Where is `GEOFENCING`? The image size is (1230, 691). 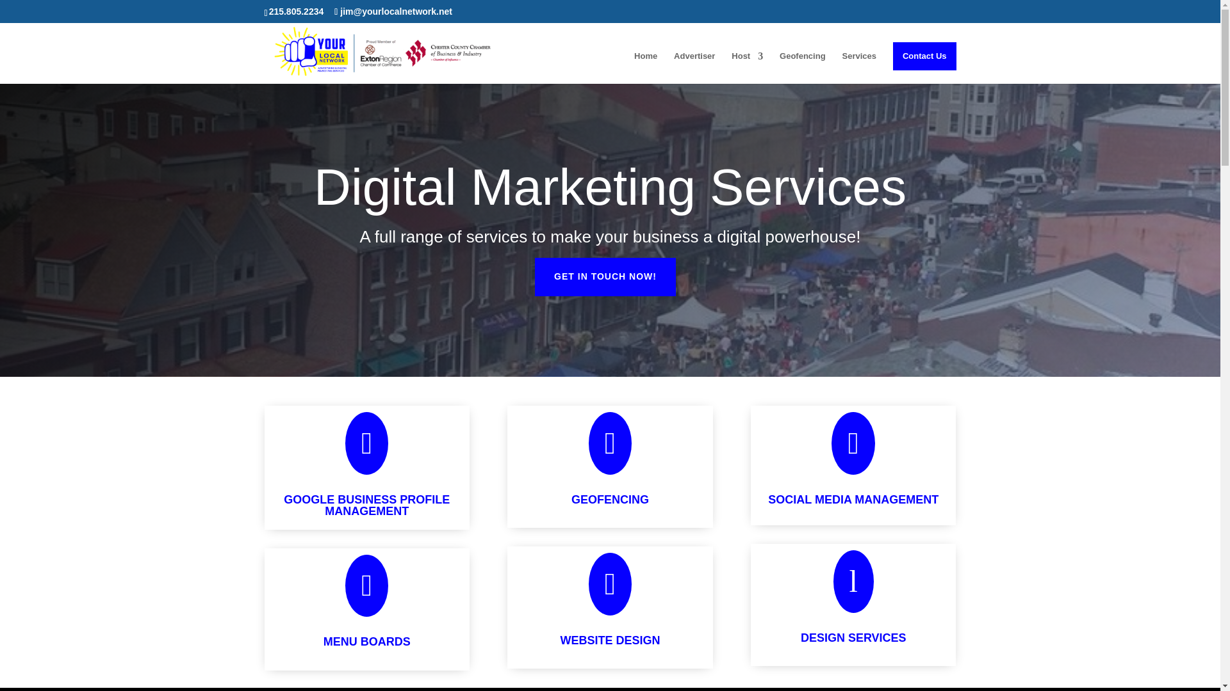 GEOFENCING is located at coordinates (610, 499).